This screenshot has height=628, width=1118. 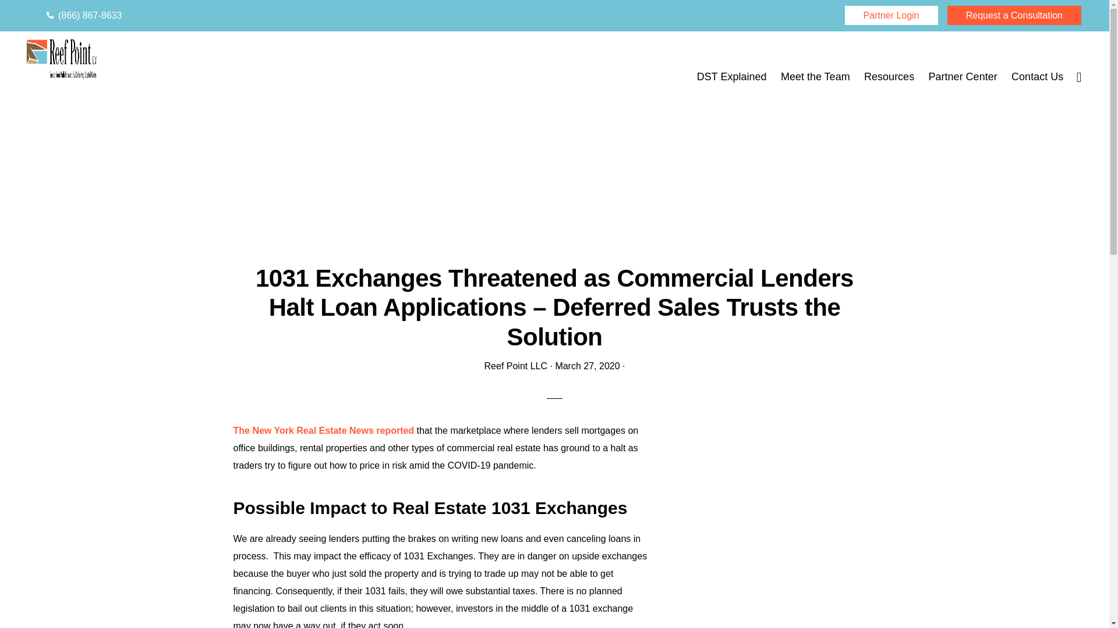 I want to click on Partner Login, so click(x=891, y=15).